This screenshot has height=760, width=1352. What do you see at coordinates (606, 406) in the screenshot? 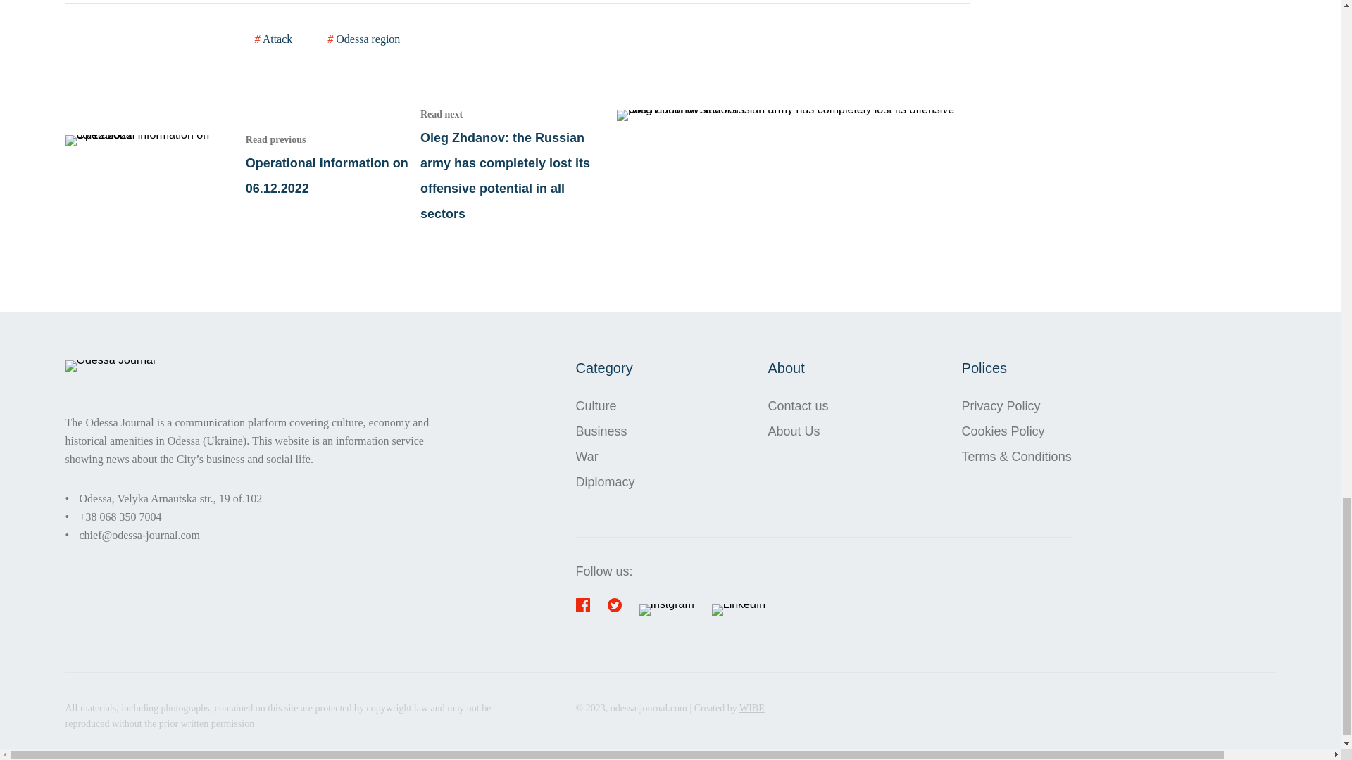
I see `Culture` at bounding box center [606, 406].